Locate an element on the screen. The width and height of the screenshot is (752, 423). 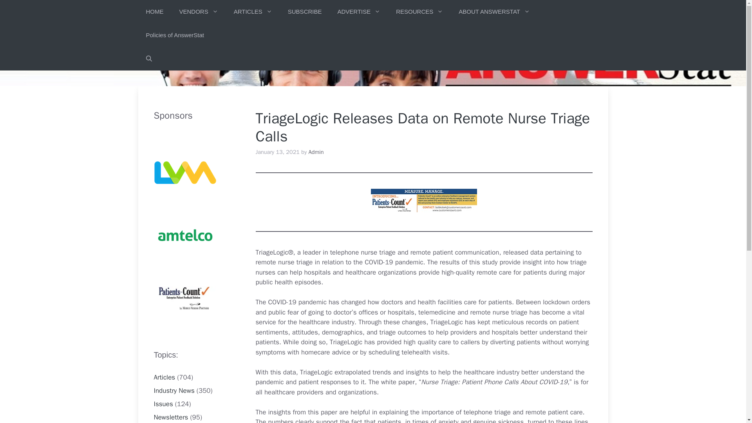
SUBSCRIBE is located at coordinates (305, 12).